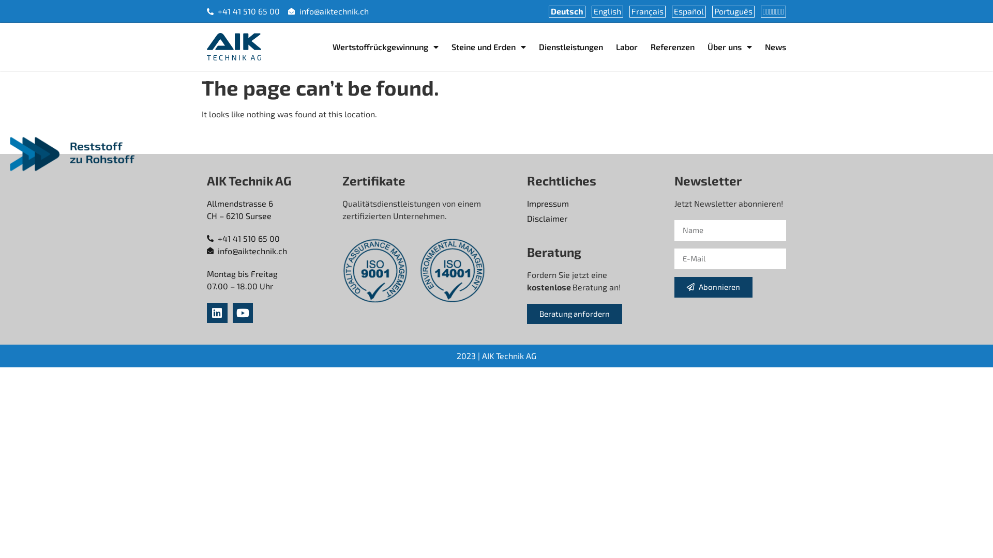  I want to click on Referenzen, so click(672, 47).